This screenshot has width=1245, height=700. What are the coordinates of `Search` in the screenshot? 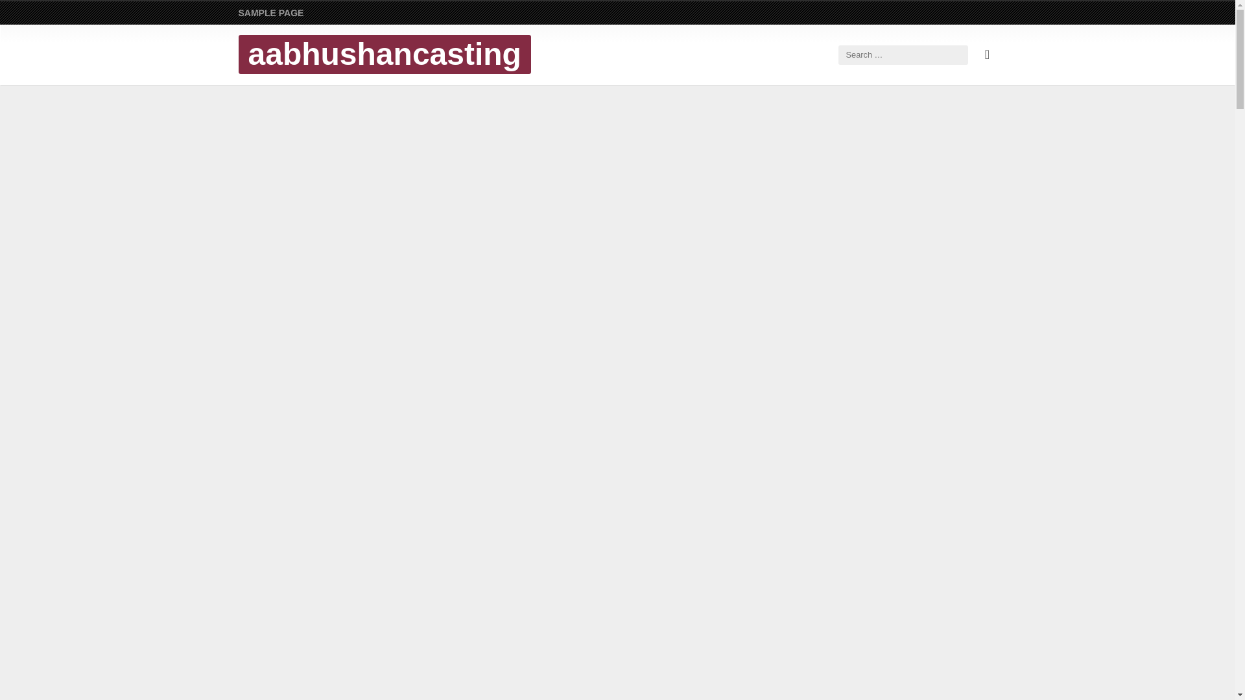 It's located at (32, 14).